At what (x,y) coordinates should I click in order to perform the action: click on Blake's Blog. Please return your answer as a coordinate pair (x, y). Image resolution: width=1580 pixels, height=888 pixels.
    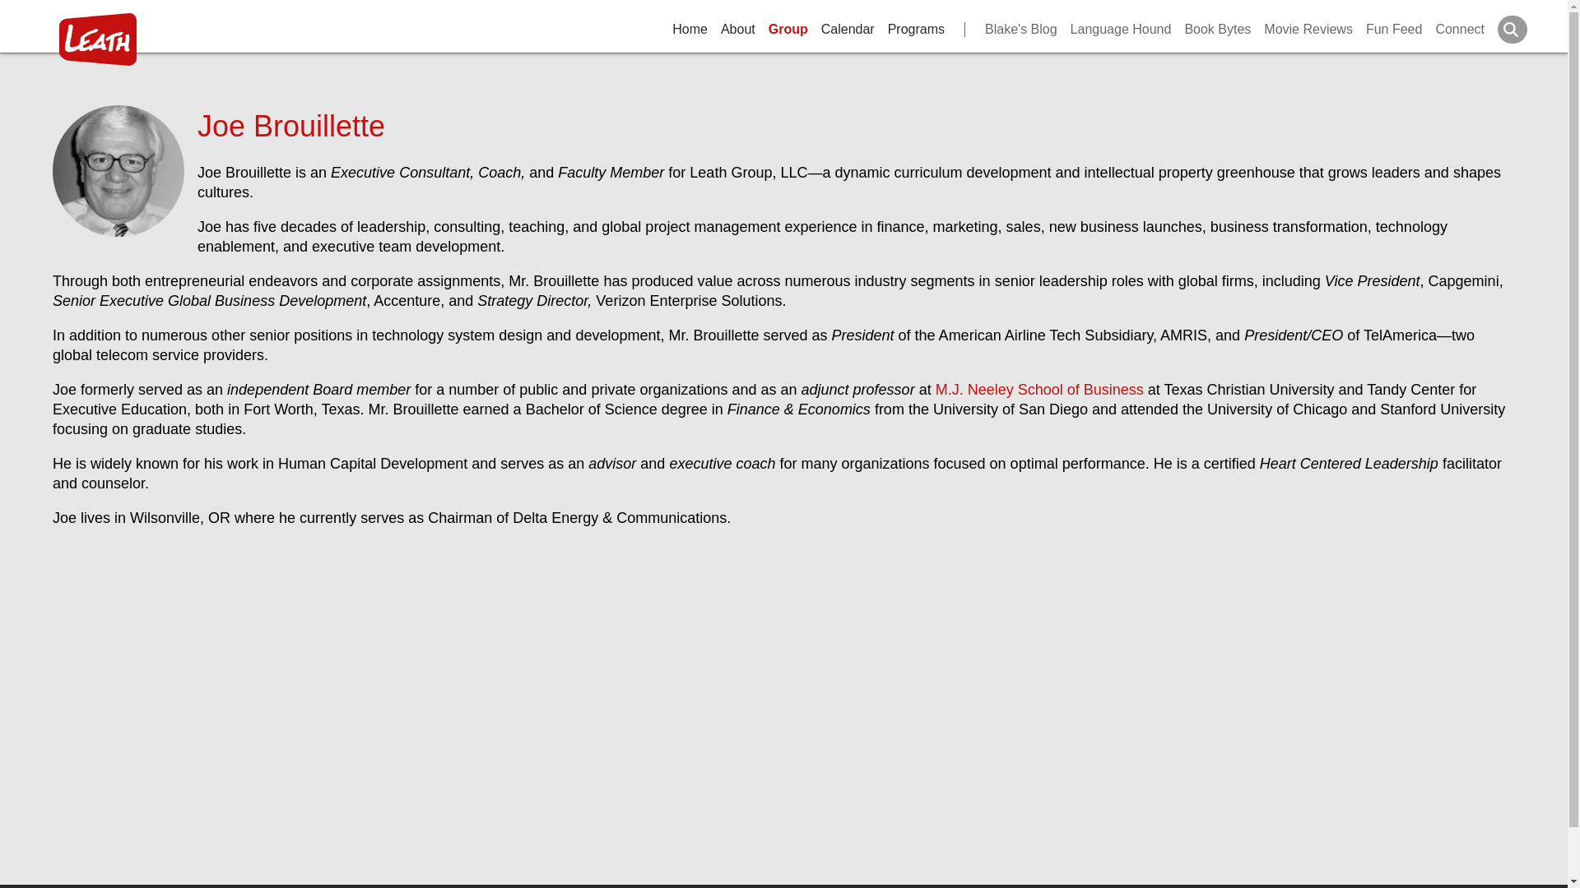
    Looking at the image, I should click on (1011, 30).